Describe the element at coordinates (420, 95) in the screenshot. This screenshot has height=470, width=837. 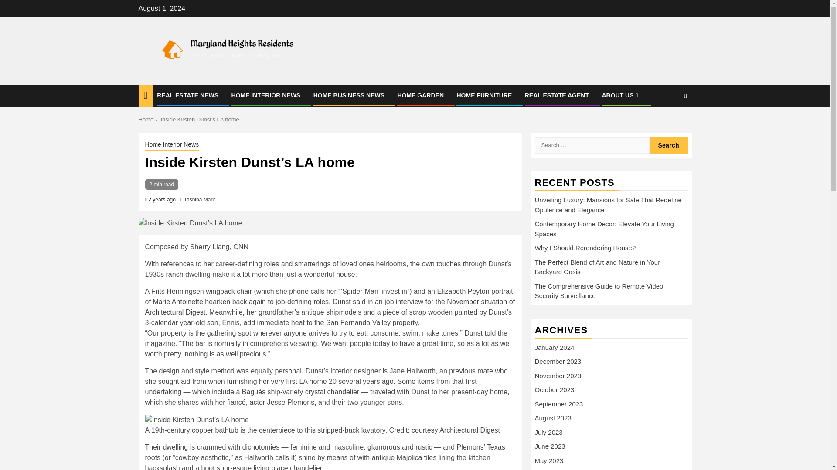
I see `HOME GARDEN` at that location.